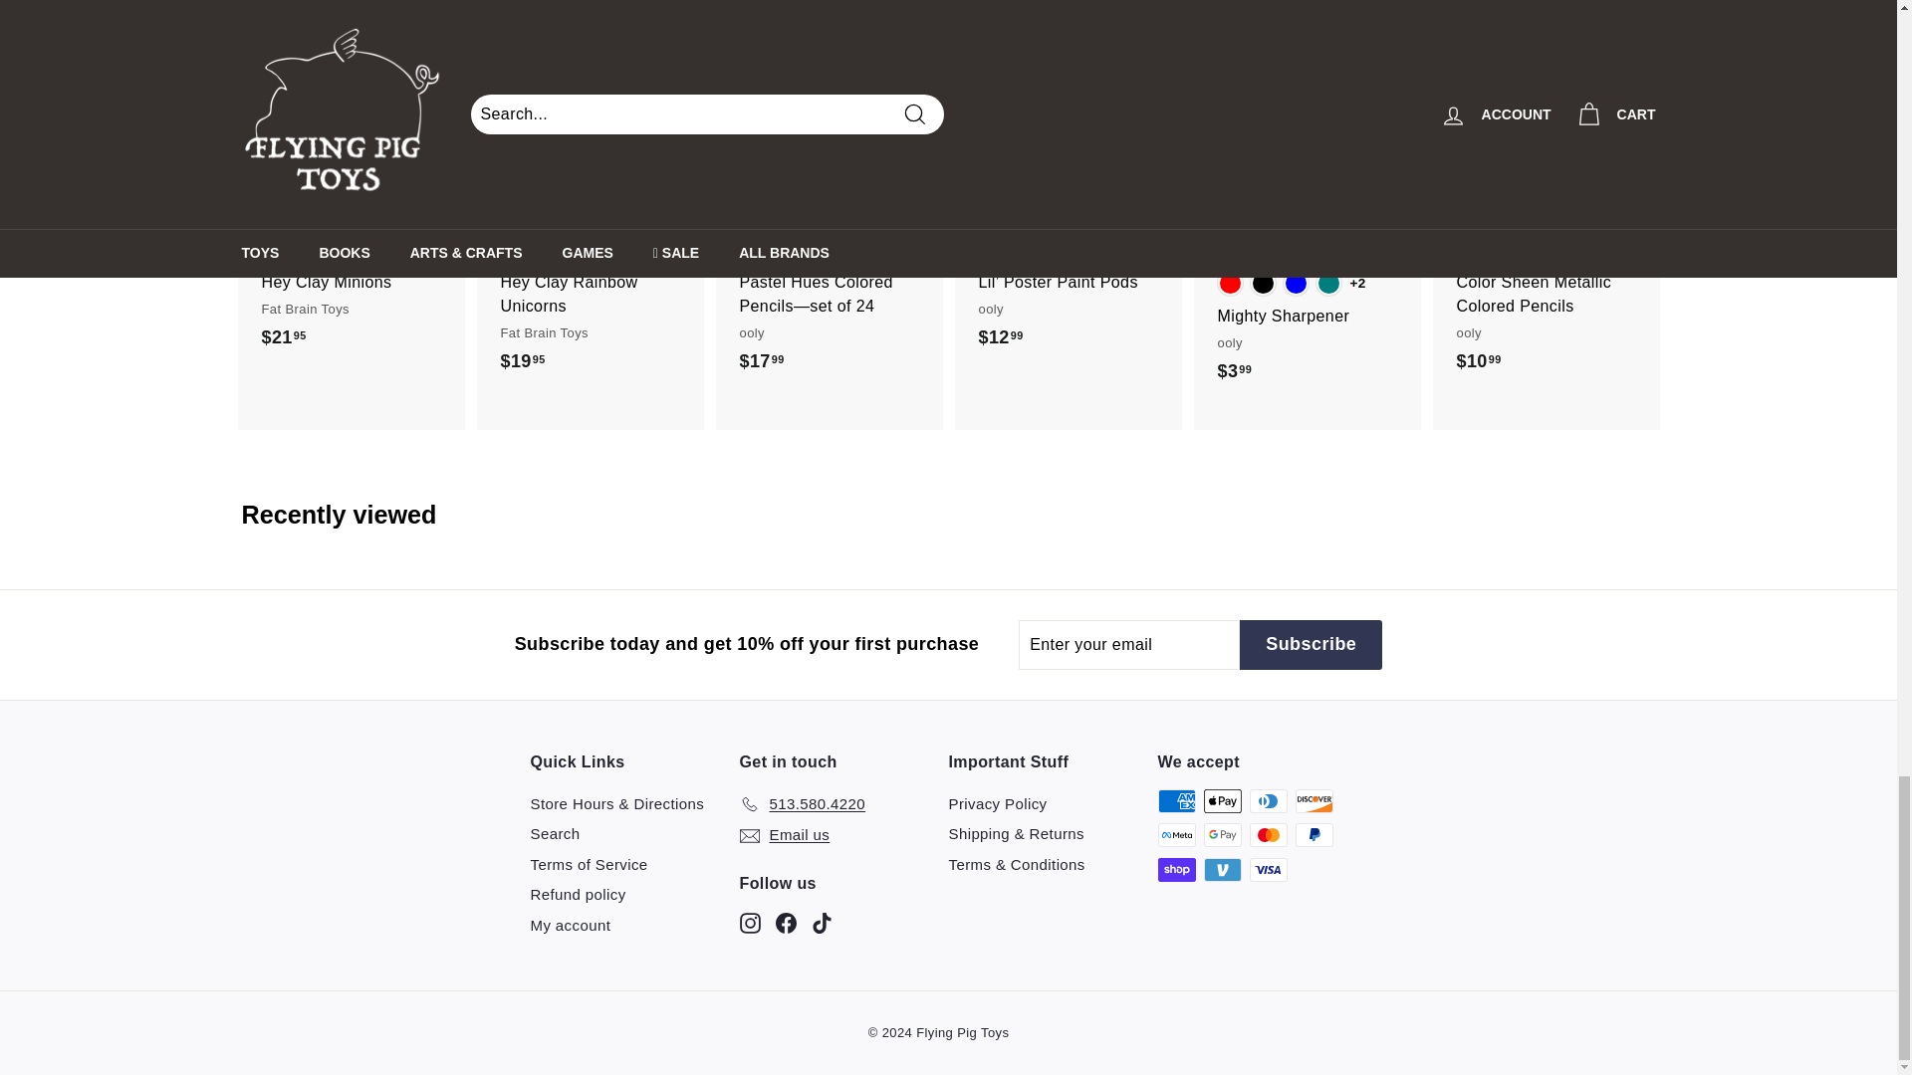 The height and width of the screenshot is (1075, 1912). I want to click on Google Pay, so click(1221, 835).